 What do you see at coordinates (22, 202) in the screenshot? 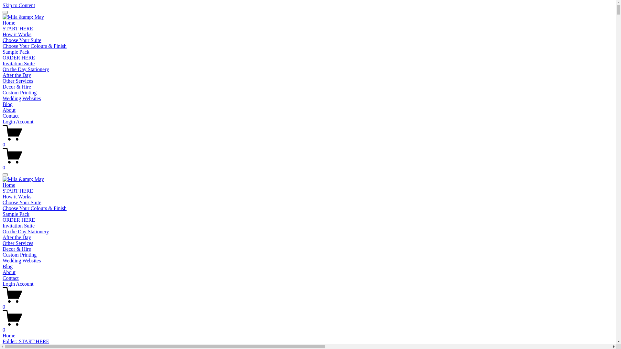
I see `Choose Your Suite` at bounding box center [22, 202].